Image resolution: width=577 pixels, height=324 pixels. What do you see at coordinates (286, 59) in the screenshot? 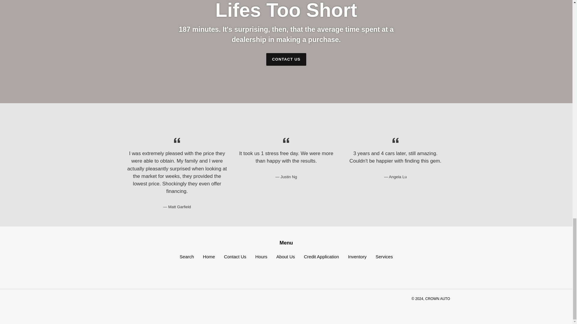
I see `CONTACT US` at bounding box center [286, 59].